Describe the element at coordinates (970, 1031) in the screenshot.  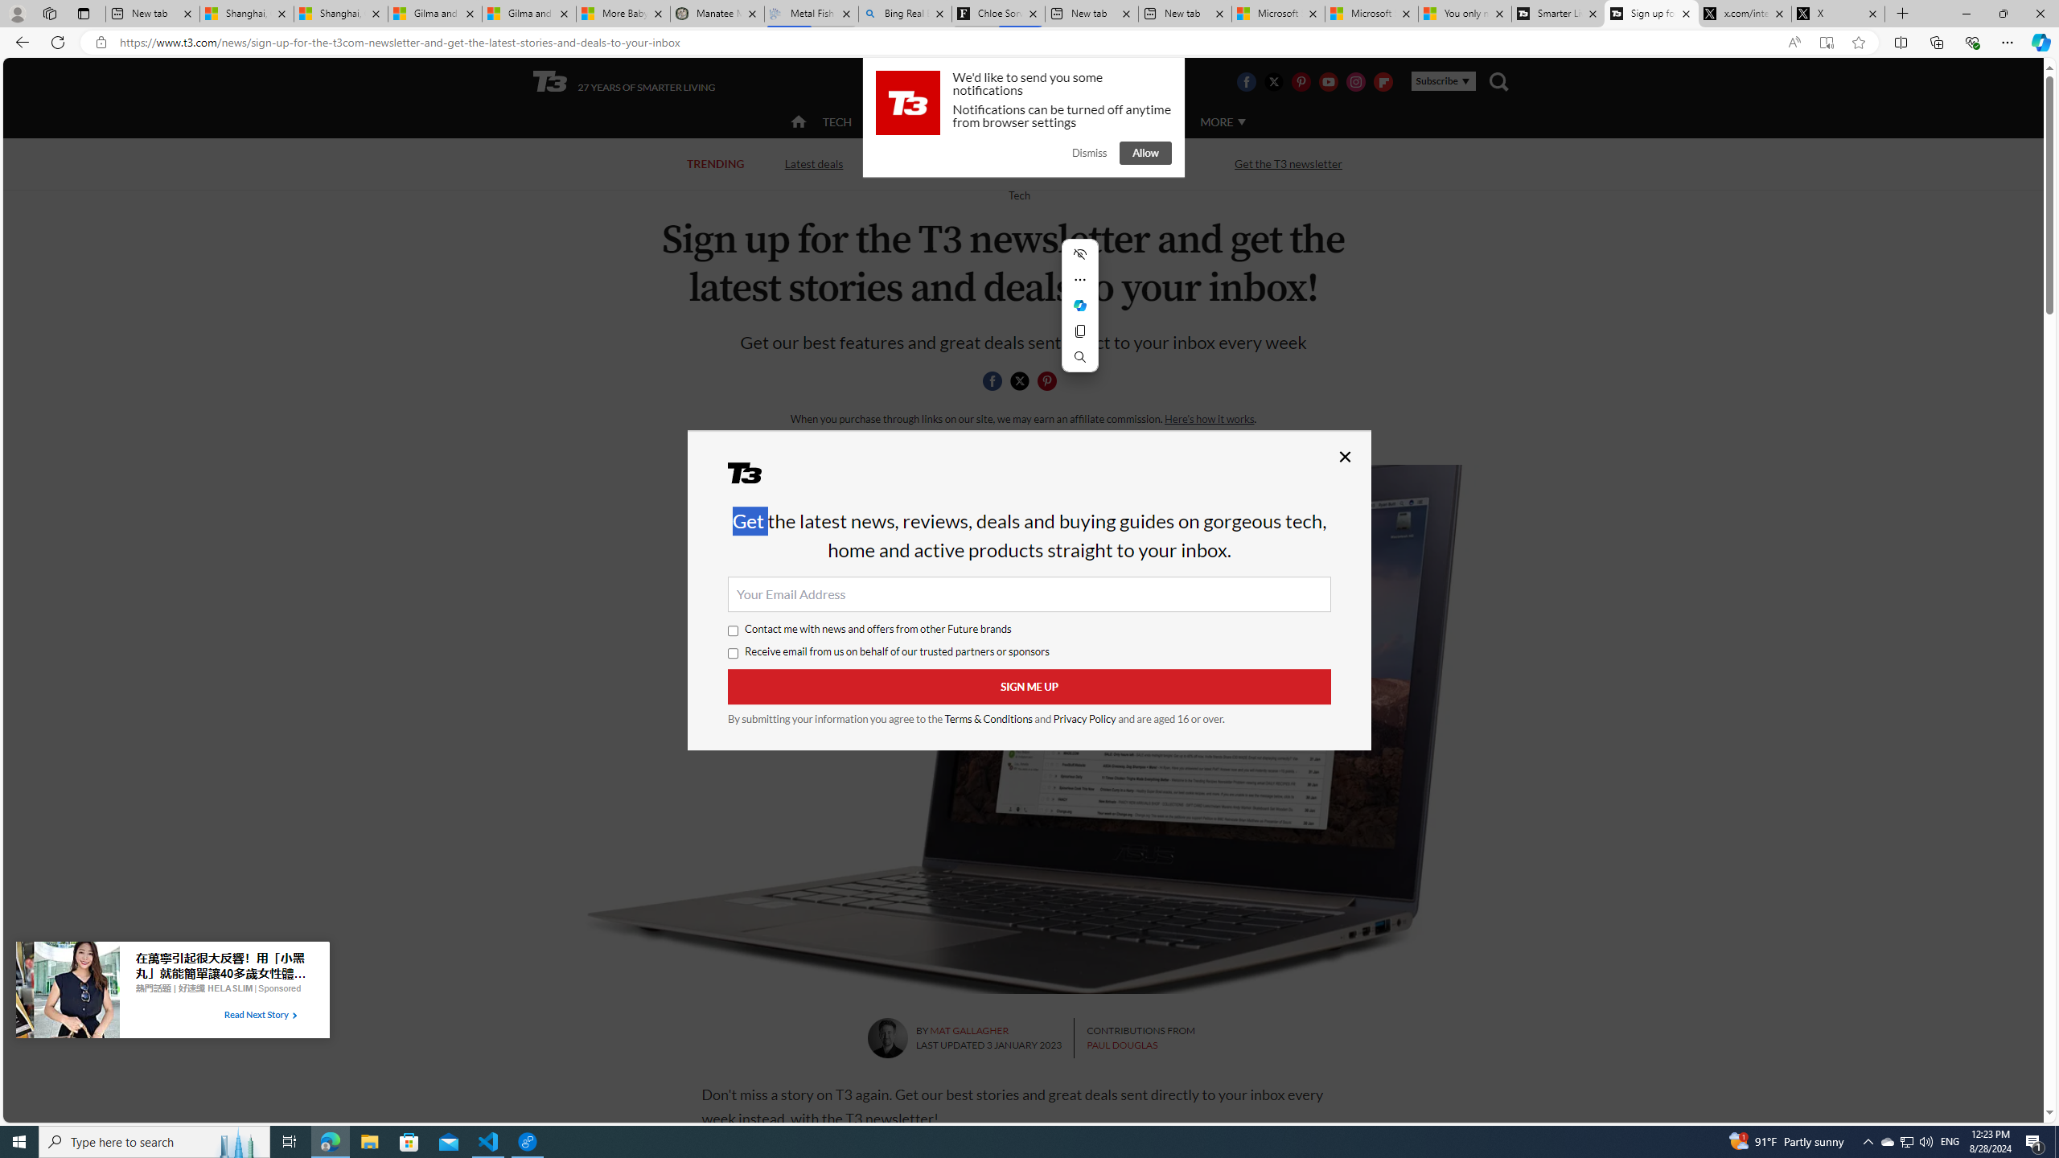
I see `MAT GALLAGHER` at that location.